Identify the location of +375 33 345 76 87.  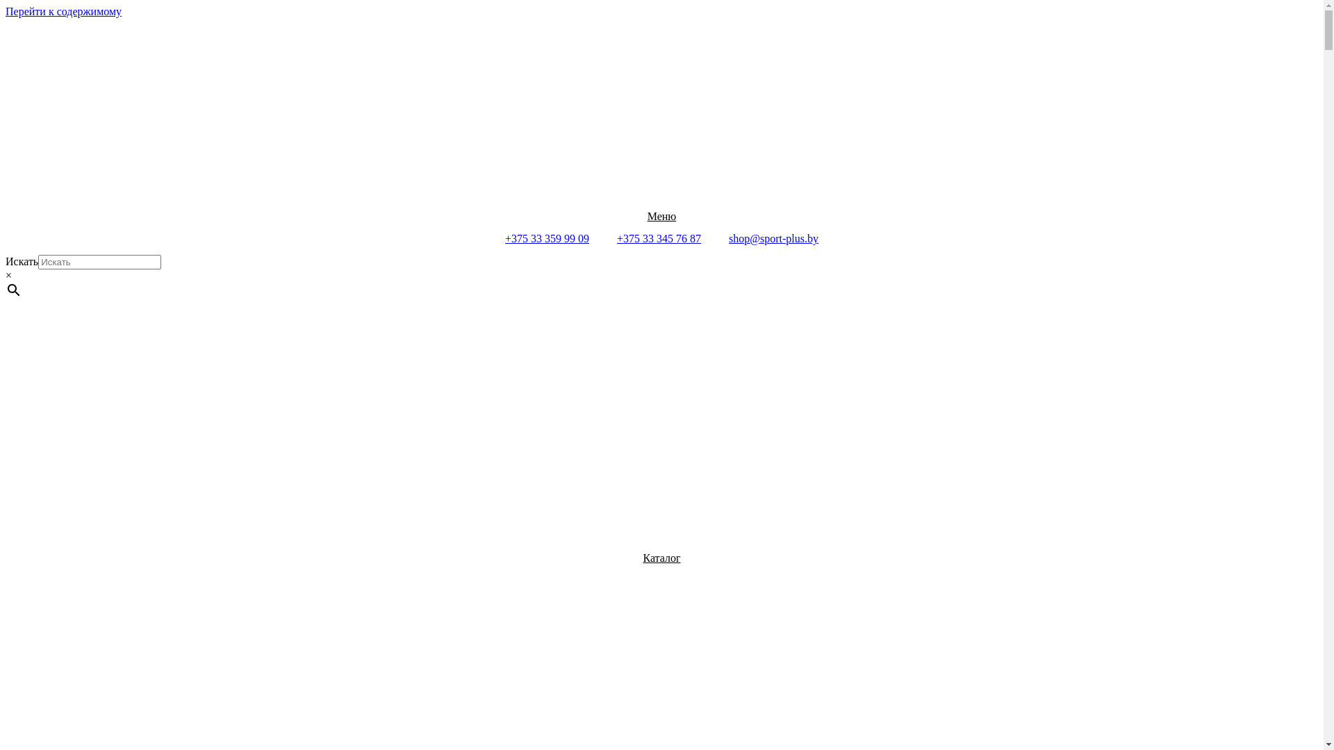
(659, 239).